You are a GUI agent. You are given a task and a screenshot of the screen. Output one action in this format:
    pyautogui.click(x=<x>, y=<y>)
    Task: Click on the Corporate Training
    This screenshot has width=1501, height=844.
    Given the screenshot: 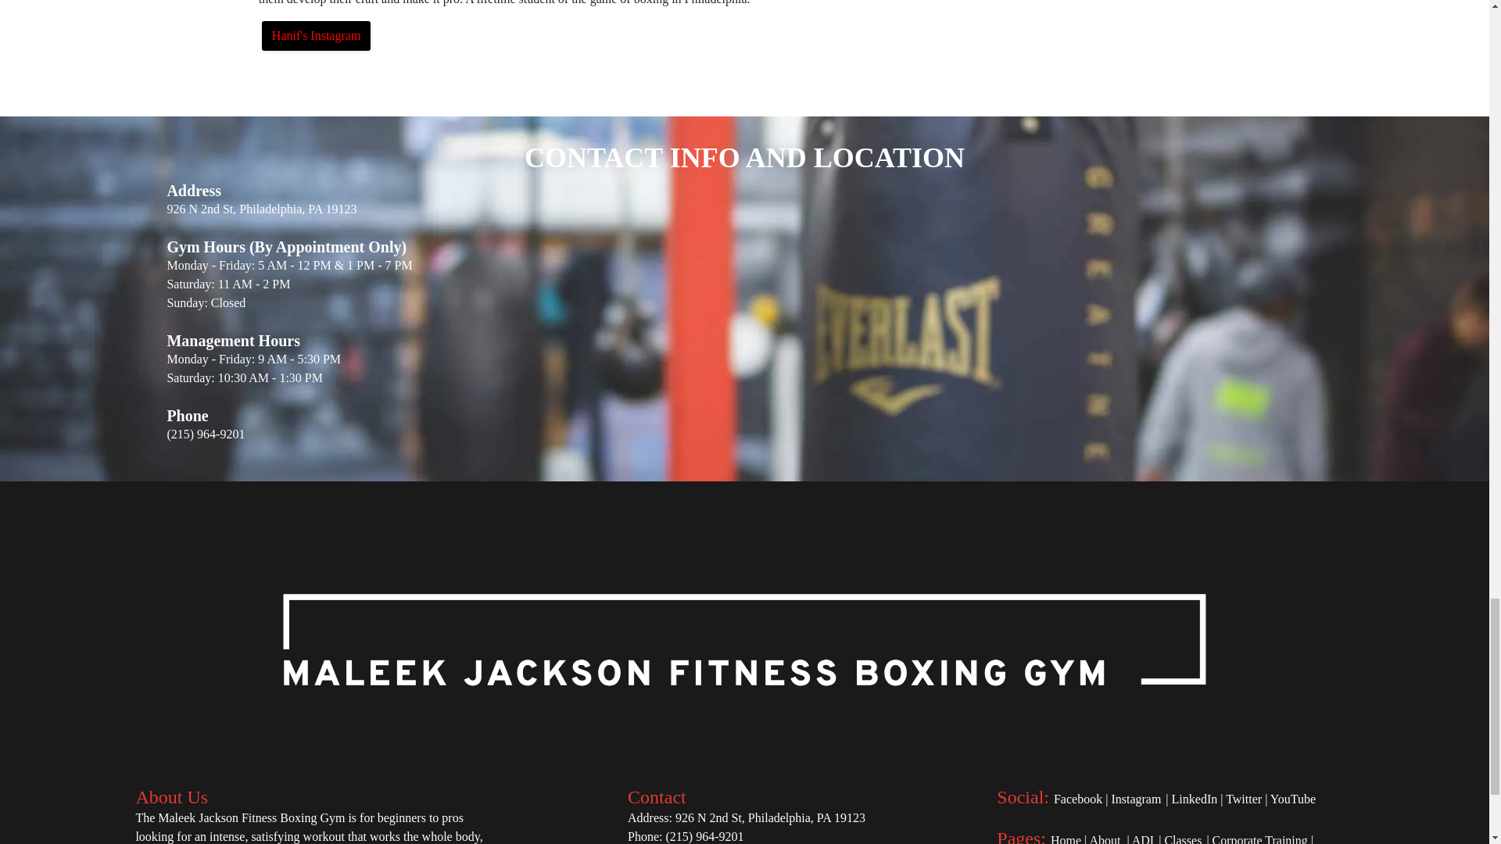 What is the action you would take?
    pyautogui.click(x=1260, y=839)
    